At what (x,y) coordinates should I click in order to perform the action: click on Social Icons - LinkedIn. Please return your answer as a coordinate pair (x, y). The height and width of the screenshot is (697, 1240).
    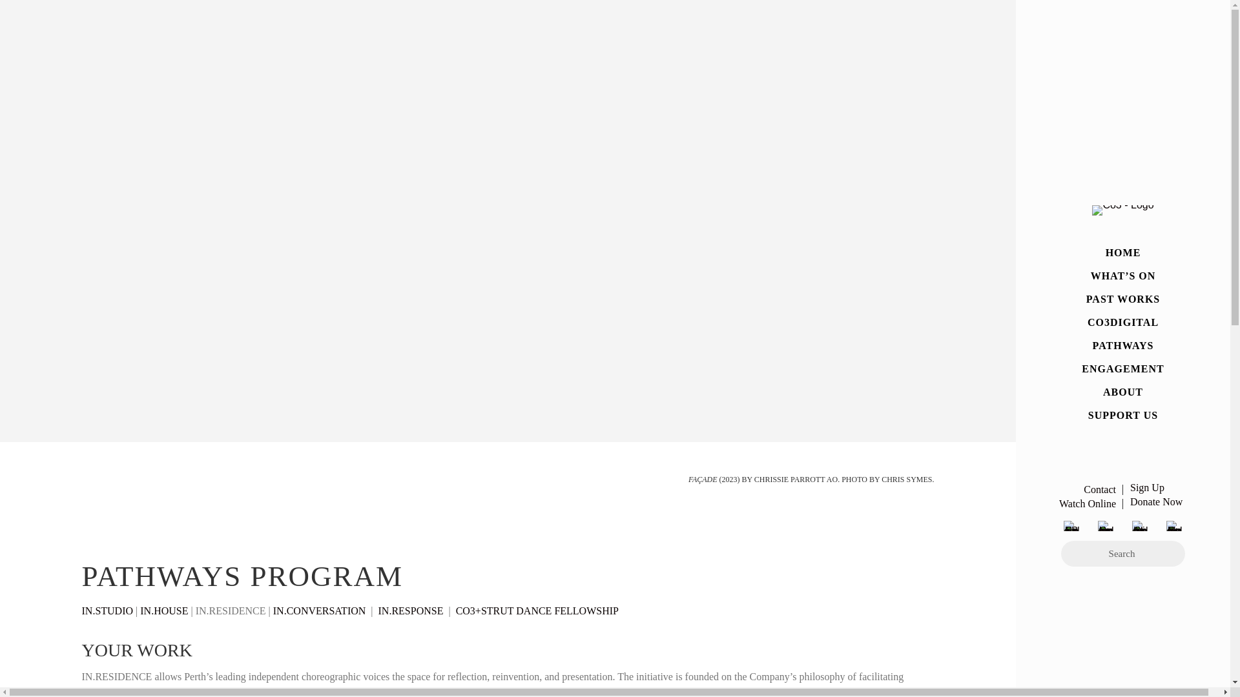
    Looking at the image, I should click on (1174, 525).